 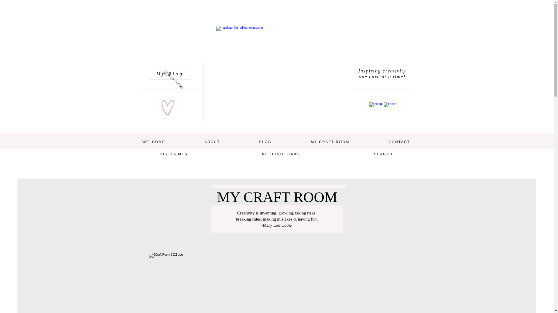 What do you see at coordinates (212, 142) in the screenshot?
I see `ABOUT` at bounding box center [212, 142].